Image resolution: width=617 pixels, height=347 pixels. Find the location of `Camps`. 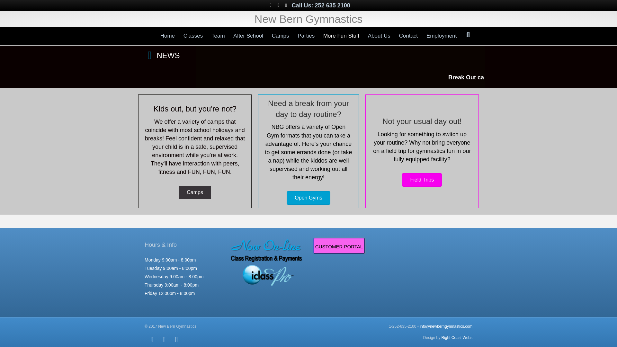

Camps is located at coordinates (195, 192).